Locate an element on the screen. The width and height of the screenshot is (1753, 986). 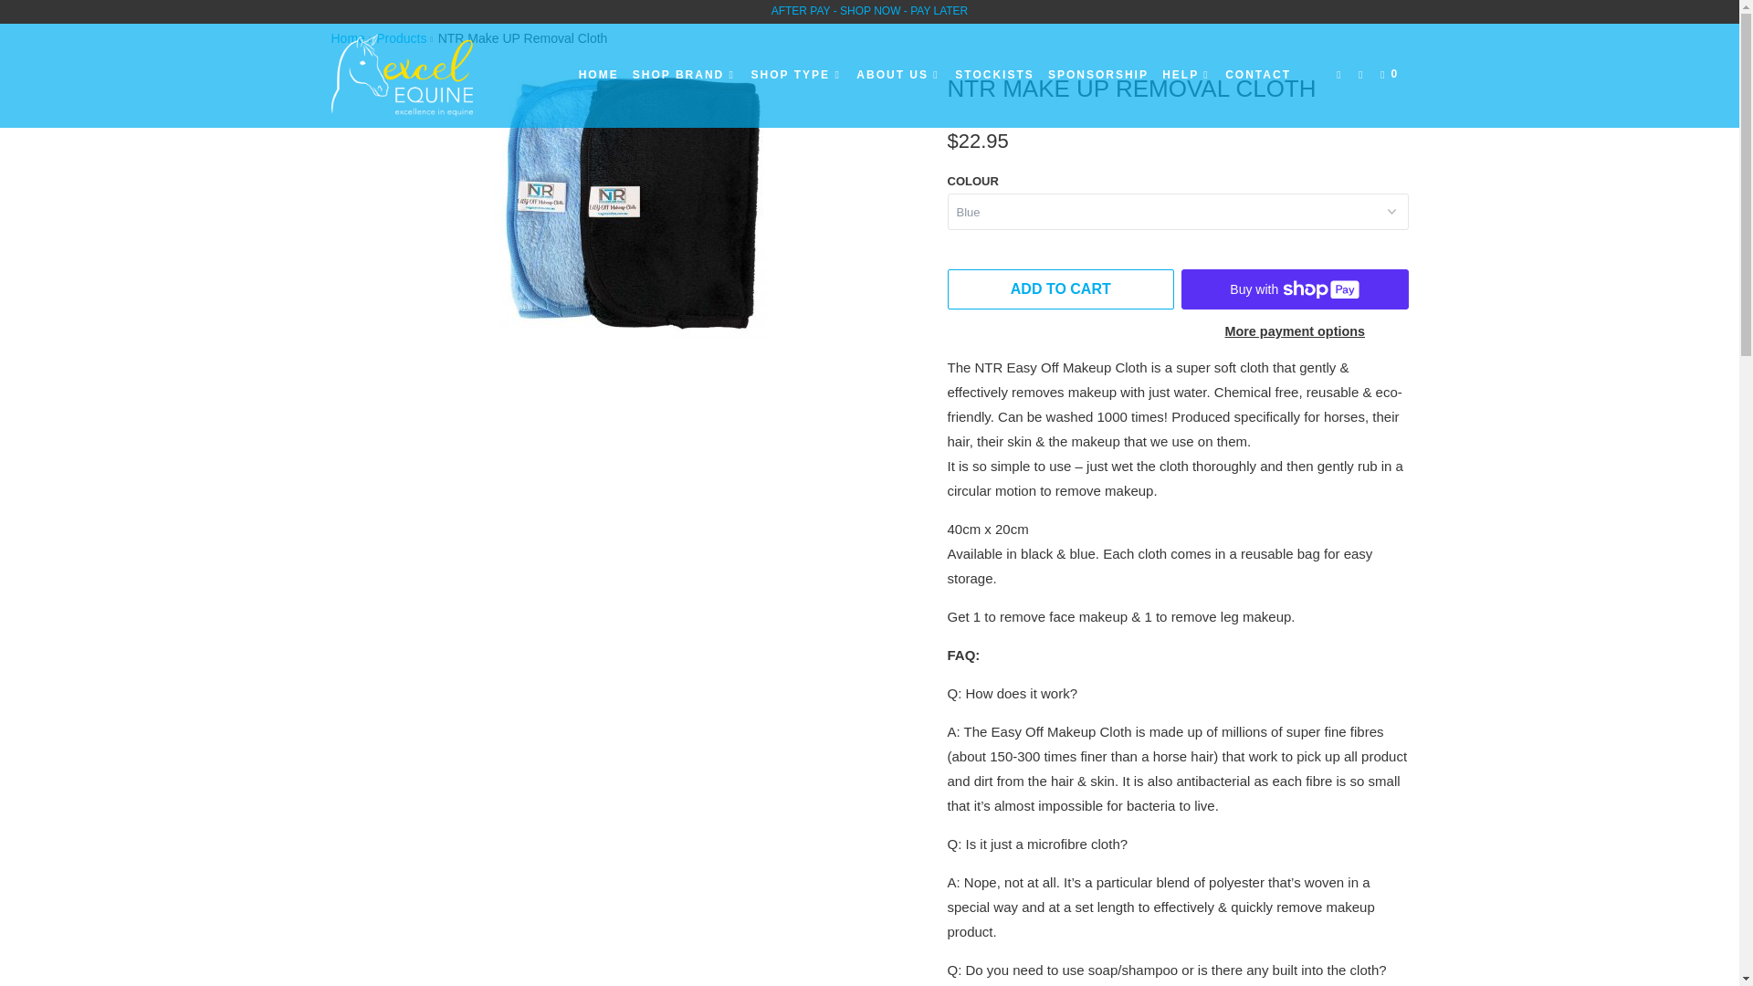
excelequine is located at coordinates (347, 37).